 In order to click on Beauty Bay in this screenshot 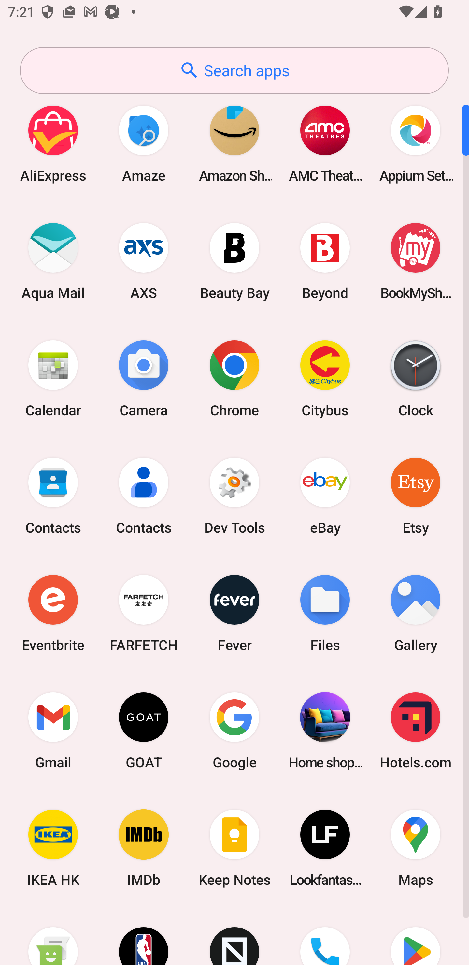, I will do `click(234, 261)`.